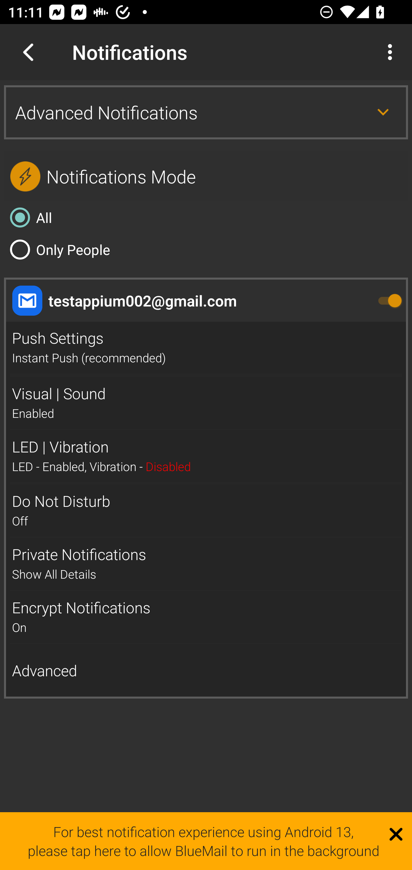  What do you see at coordinates (206, 564) in the screenshot?
I see `Private Notifications Show All Details` at bounding box center [206, 564].